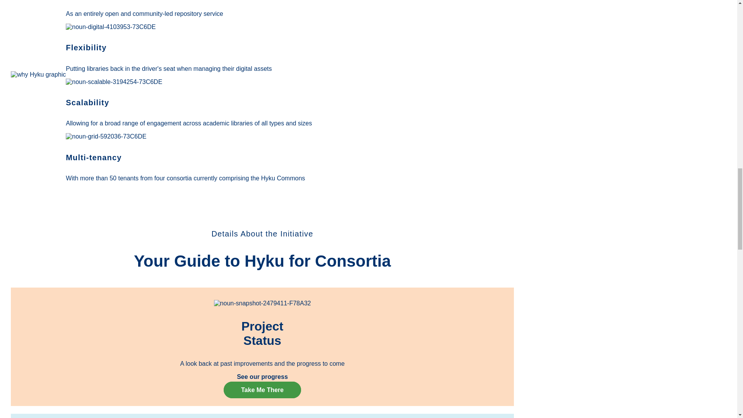 The height and width of the screenshot is (418, 743). I want to click on noun-scalable-3194254-73C6DE, so click(114, 81).